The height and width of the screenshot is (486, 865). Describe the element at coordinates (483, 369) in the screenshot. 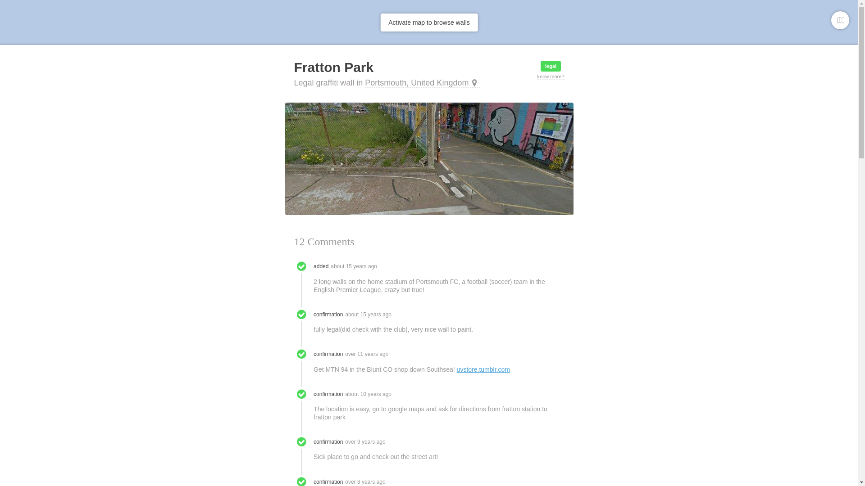

I see `uvstore.tumblr.com` at that location.